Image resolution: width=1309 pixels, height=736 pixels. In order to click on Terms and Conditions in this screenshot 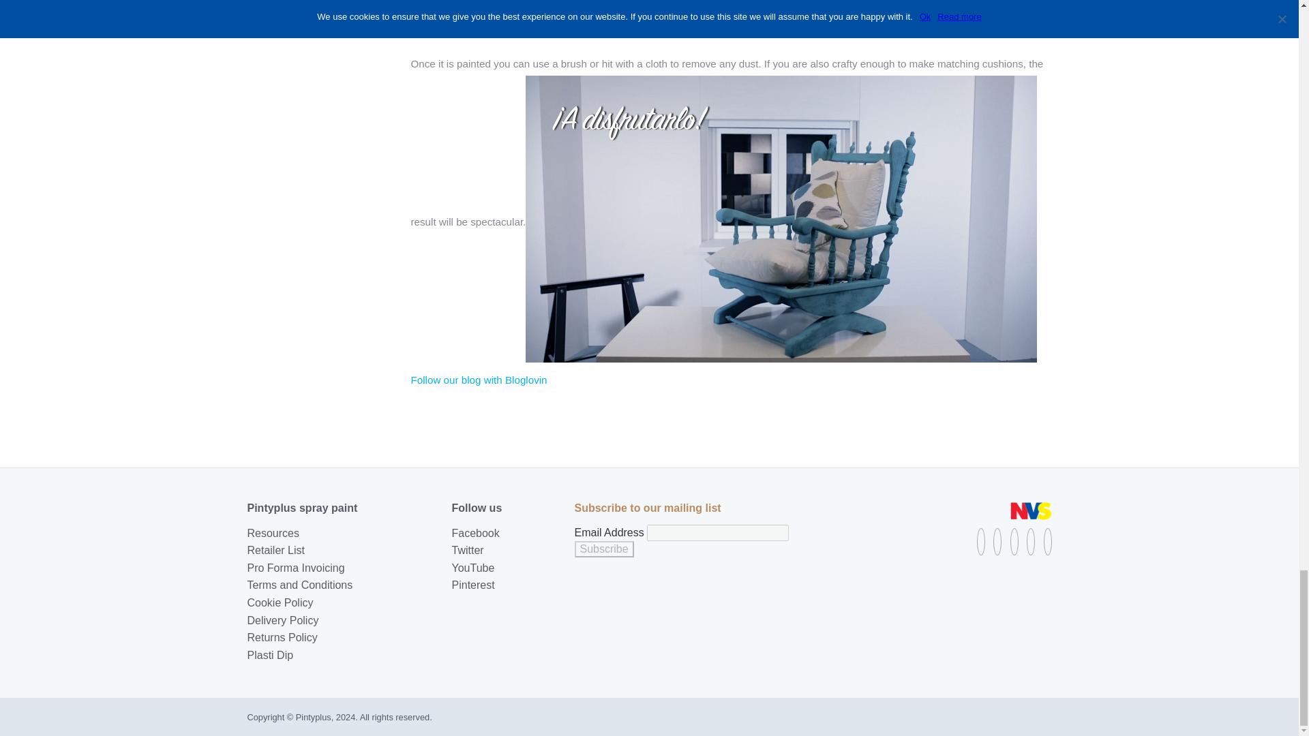, I will do `click(299, 585)`.